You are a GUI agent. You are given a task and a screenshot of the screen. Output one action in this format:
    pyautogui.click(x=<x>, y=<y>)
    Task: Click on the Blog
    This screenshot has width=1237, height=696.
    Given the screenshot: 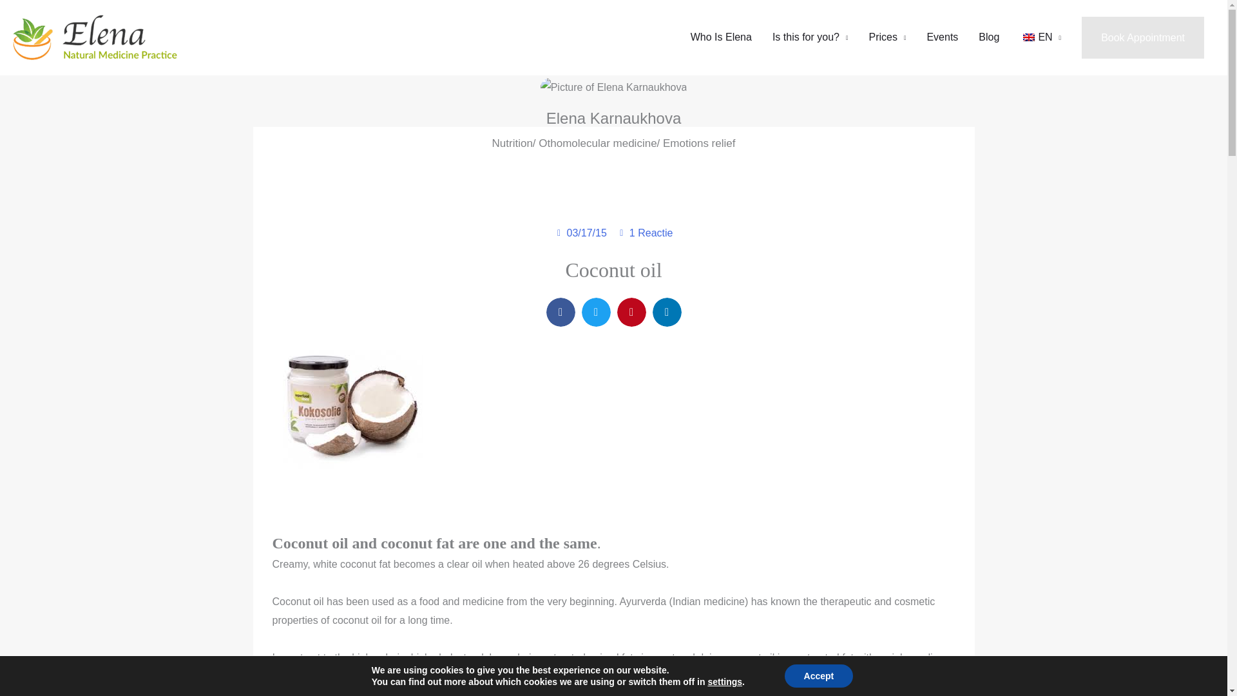 What is the action you would take?
    pyautogui.click(x=988, y=37)
    